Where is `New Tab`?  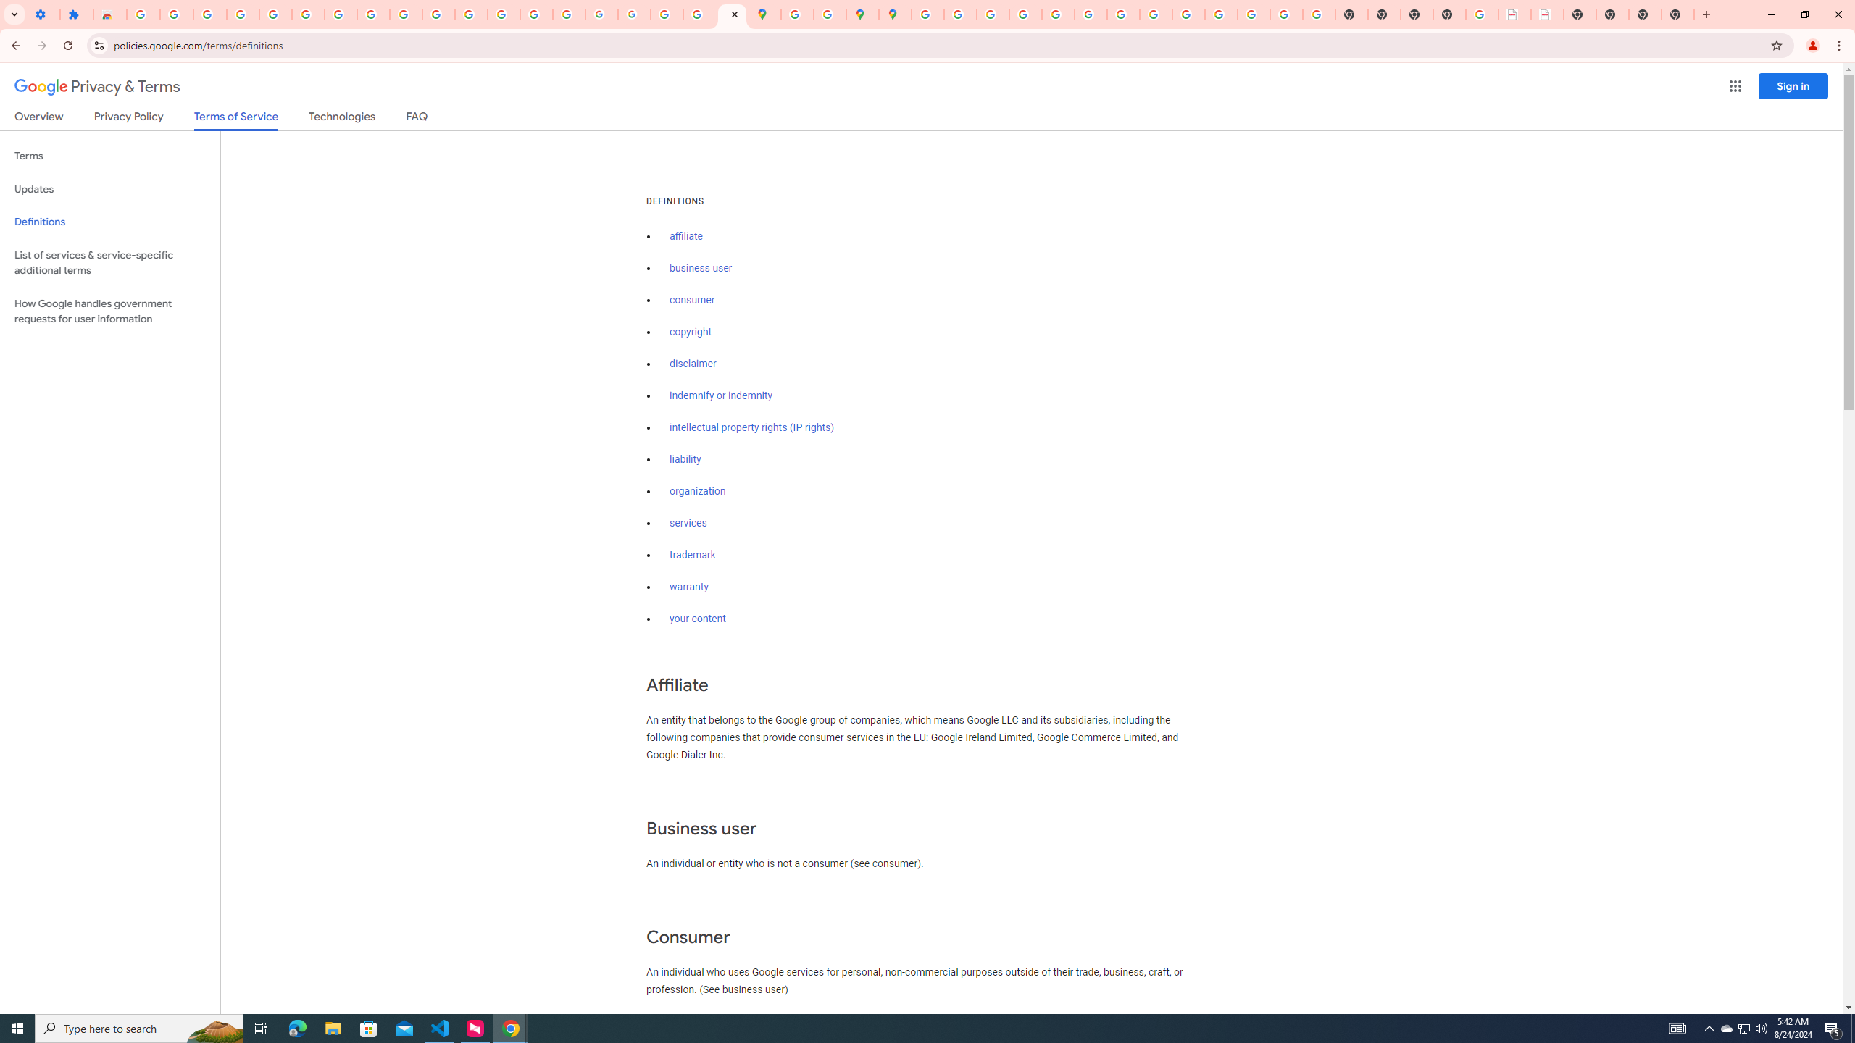 New Tab is located at coordinates (1706, 14).